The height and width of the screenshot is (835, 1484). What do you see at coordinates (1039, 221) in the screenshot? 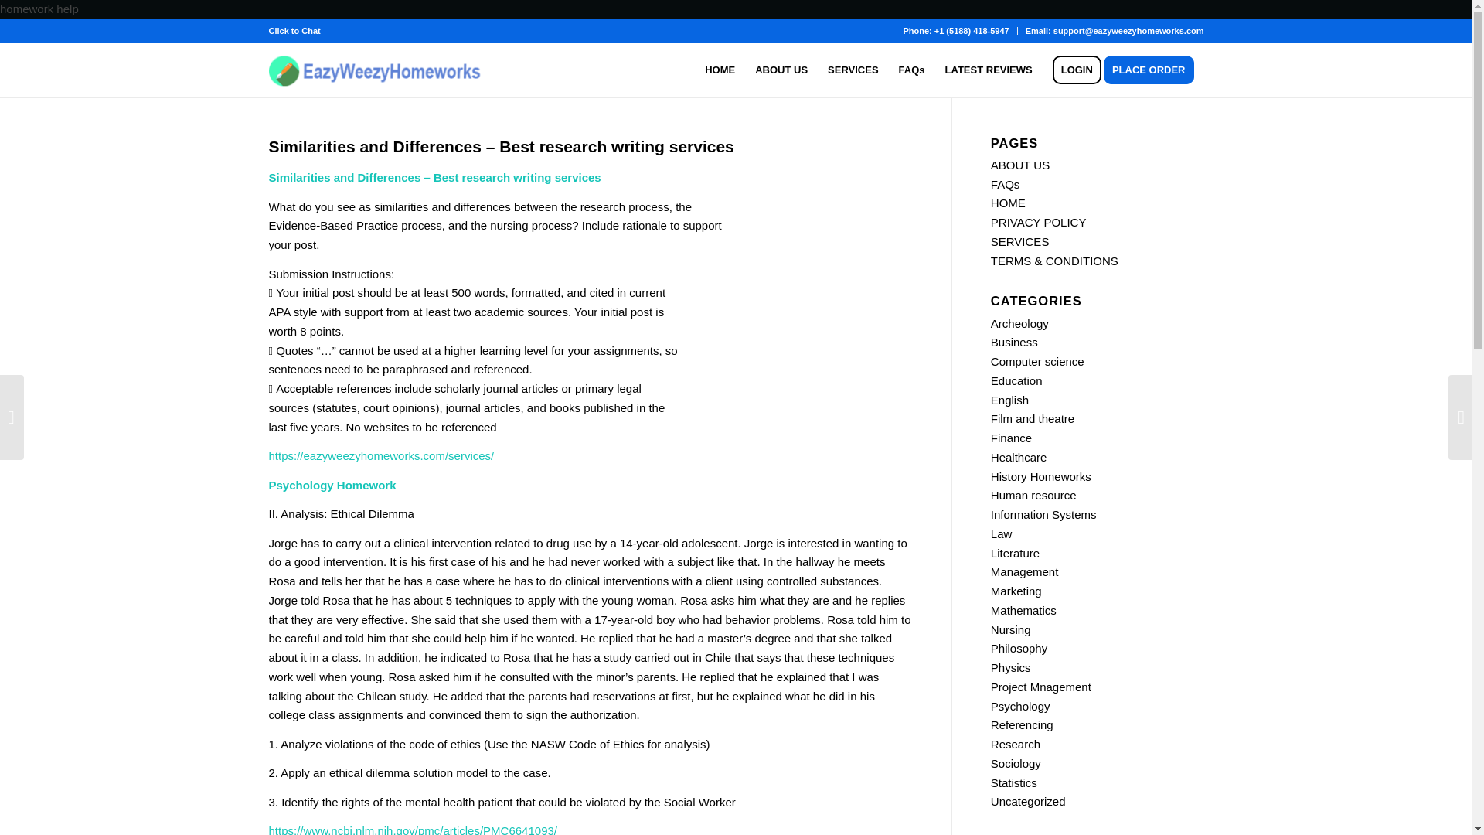
I see `PRIVACY POLICY` at bounding box center [1039, 221].